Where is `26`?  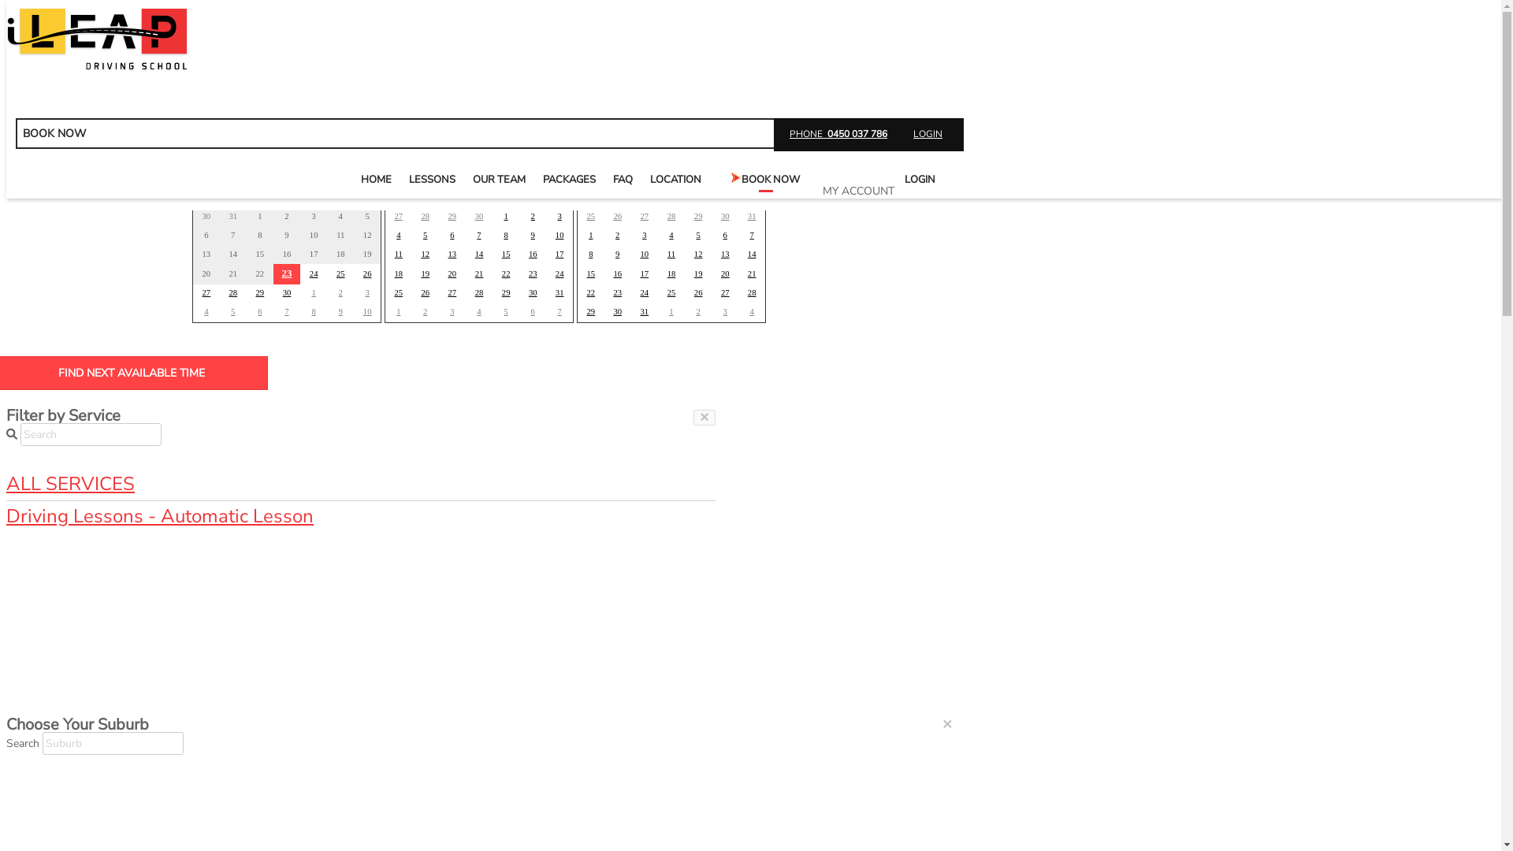 26 is located at coordinates (618, 216).